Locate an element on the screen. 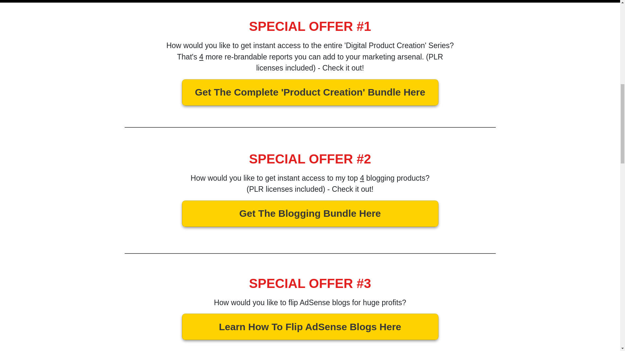 This screenshot has width=625, height=351. Learn How To Flip AdSense Blogs Here is located at coordinates (310, 327).